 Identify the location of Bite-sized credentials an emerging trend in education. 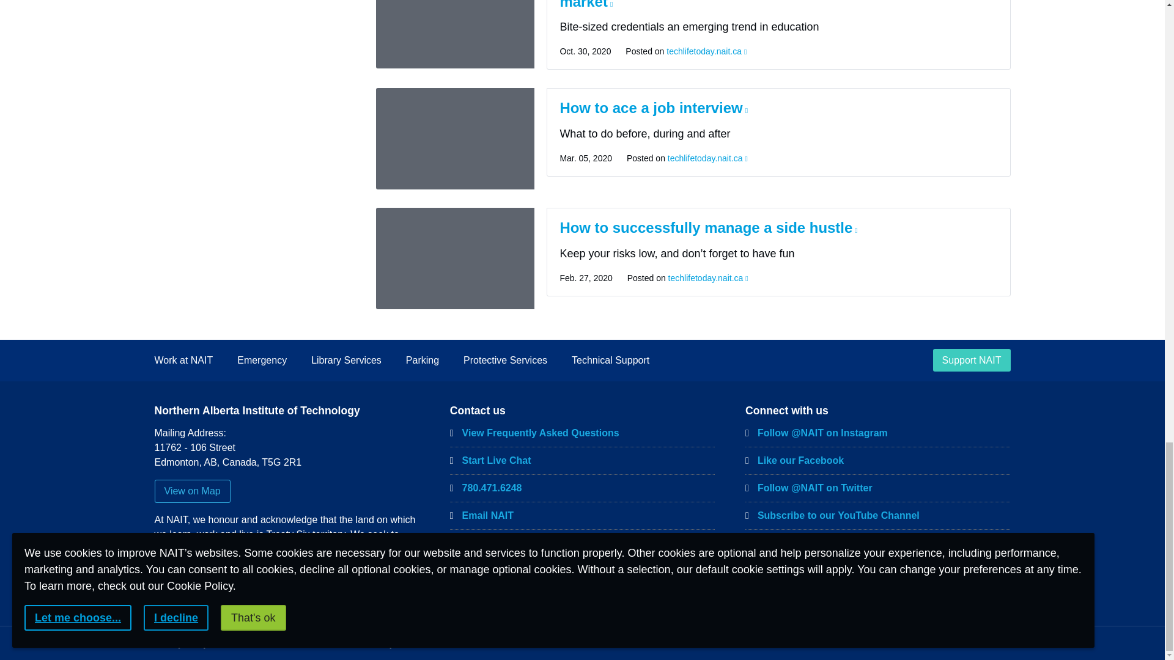
(455, 34).